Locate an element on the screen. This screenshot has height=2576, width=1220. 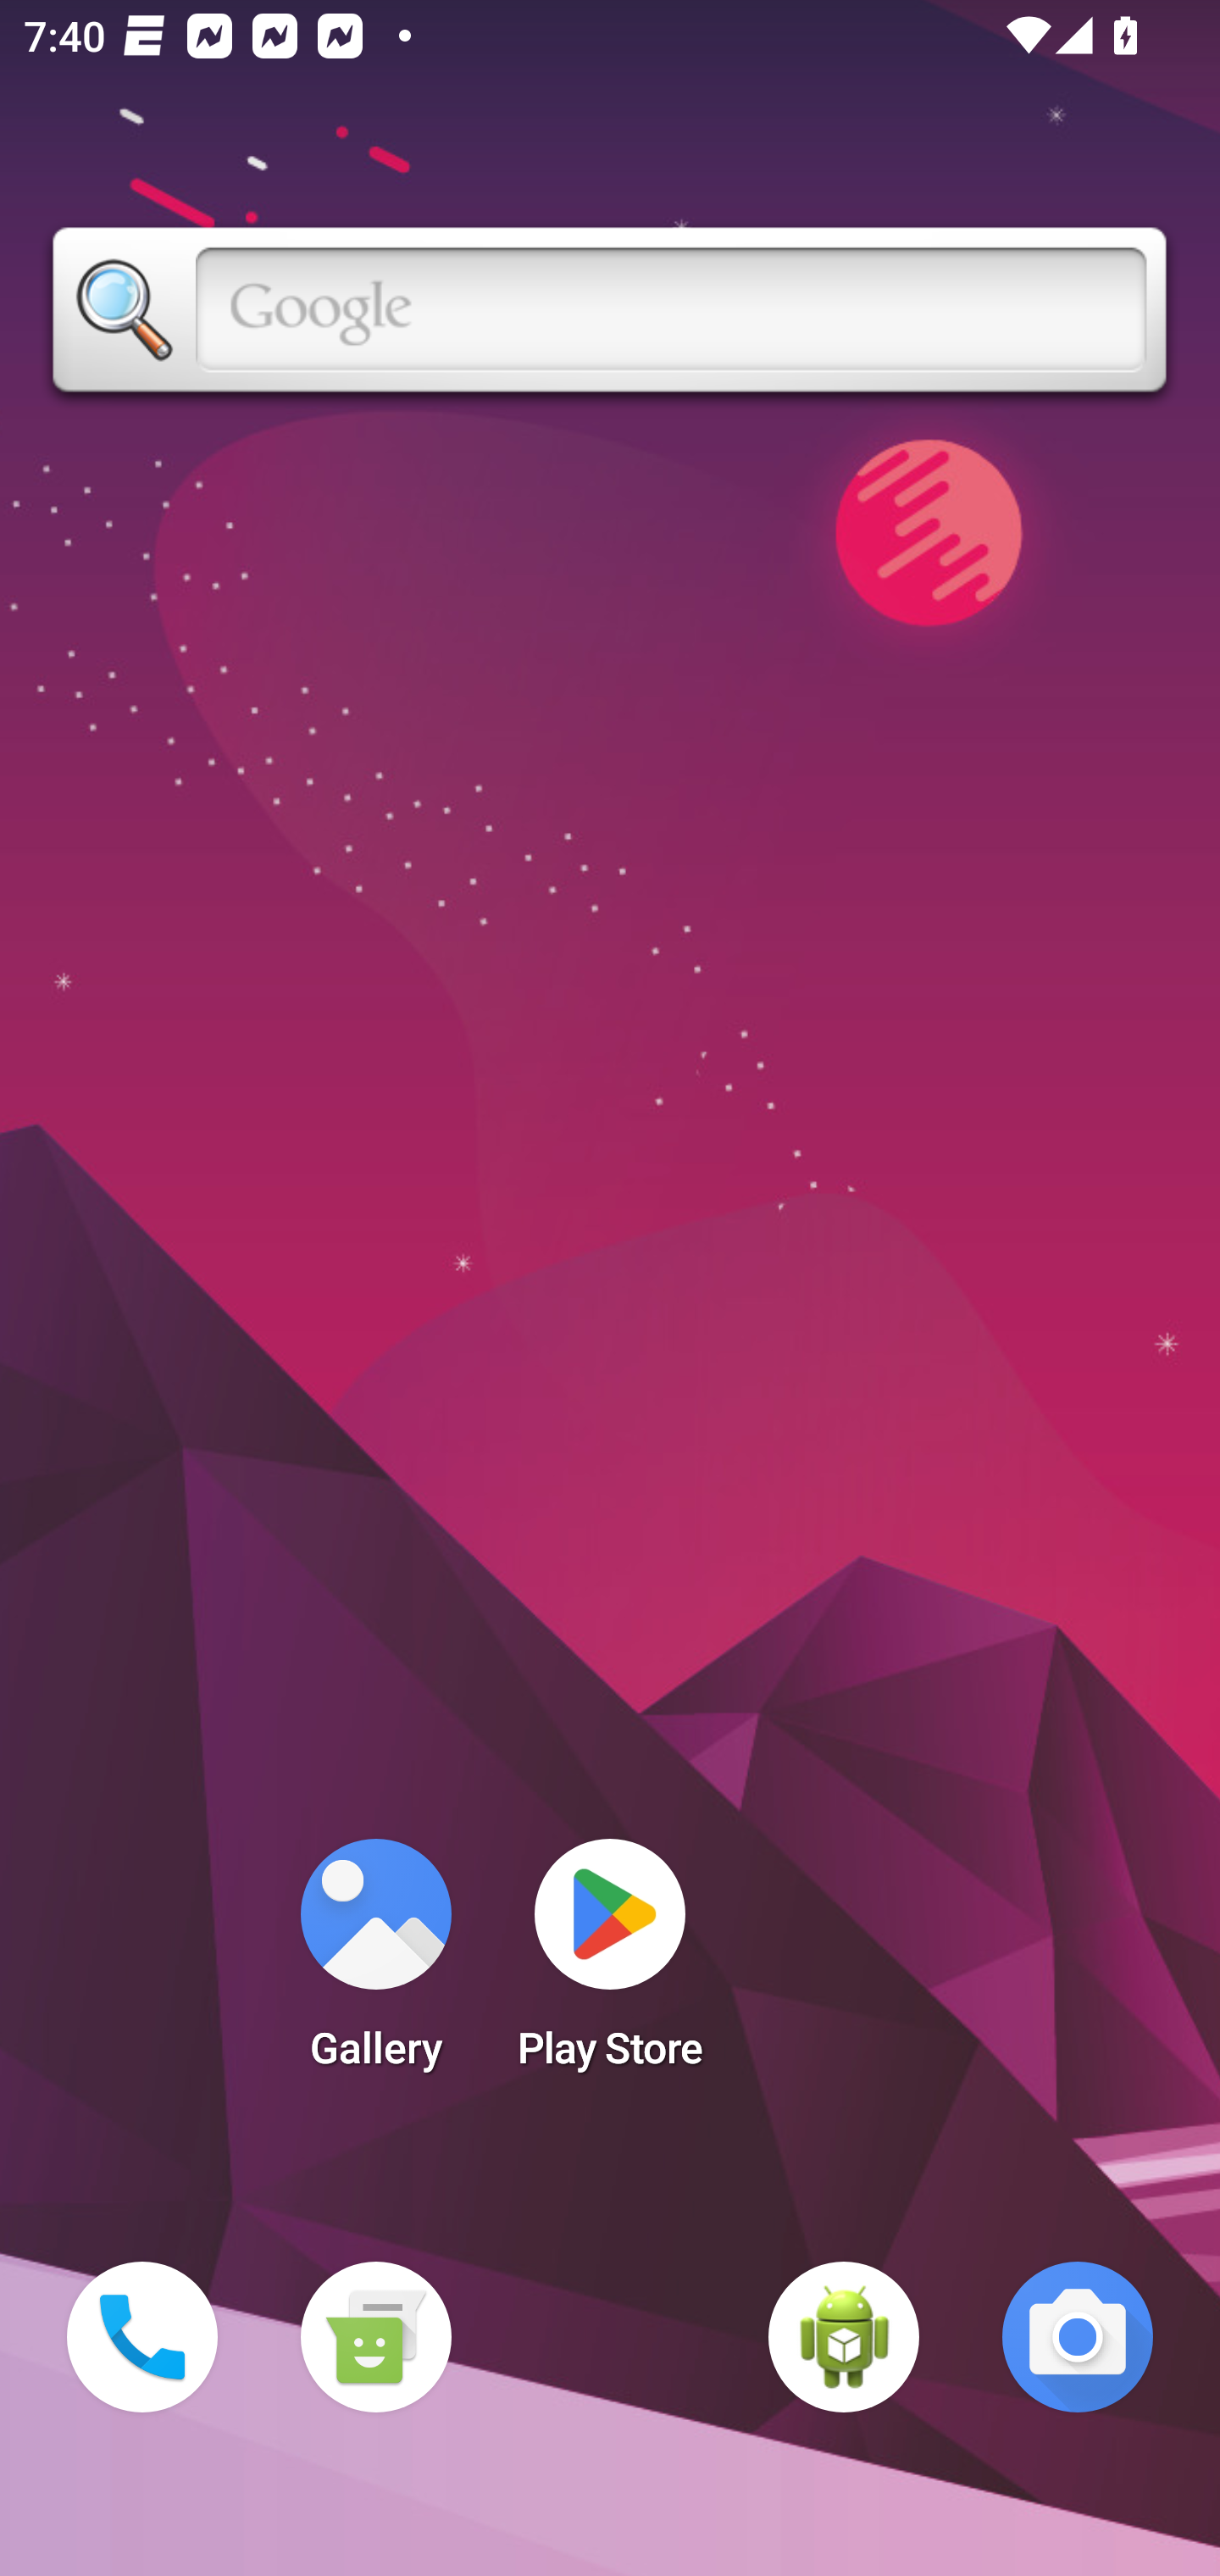
Phone is located at coordinates (142, 2337).